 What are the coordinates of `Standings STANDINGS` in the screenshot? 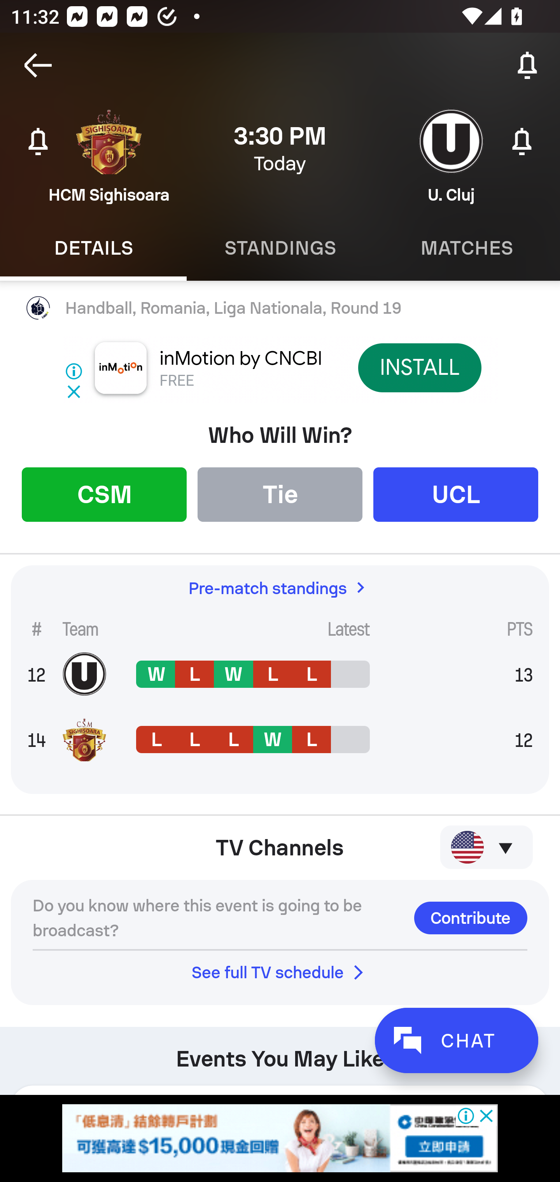 It's located at (280, 248).